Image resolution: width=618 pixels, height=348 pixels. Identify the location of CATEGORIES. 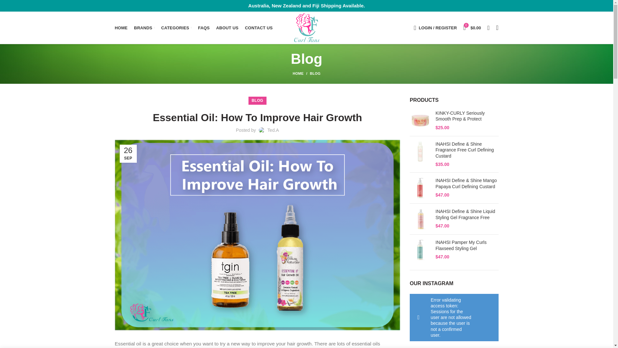
(176, 27).